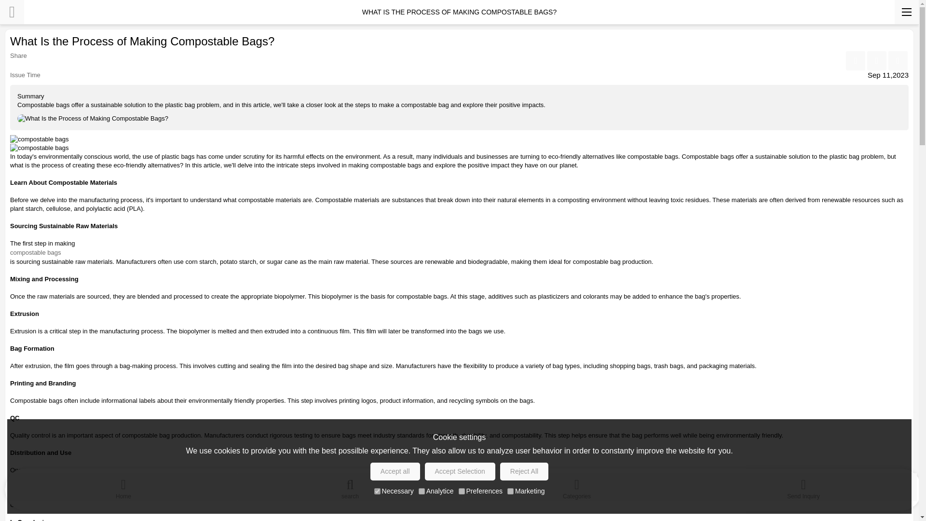 The width and height of the screenshot is (926, 521). Describe the element at coordinates (803, 487) in the screenshot. I see `Send Inquiry` at that location.